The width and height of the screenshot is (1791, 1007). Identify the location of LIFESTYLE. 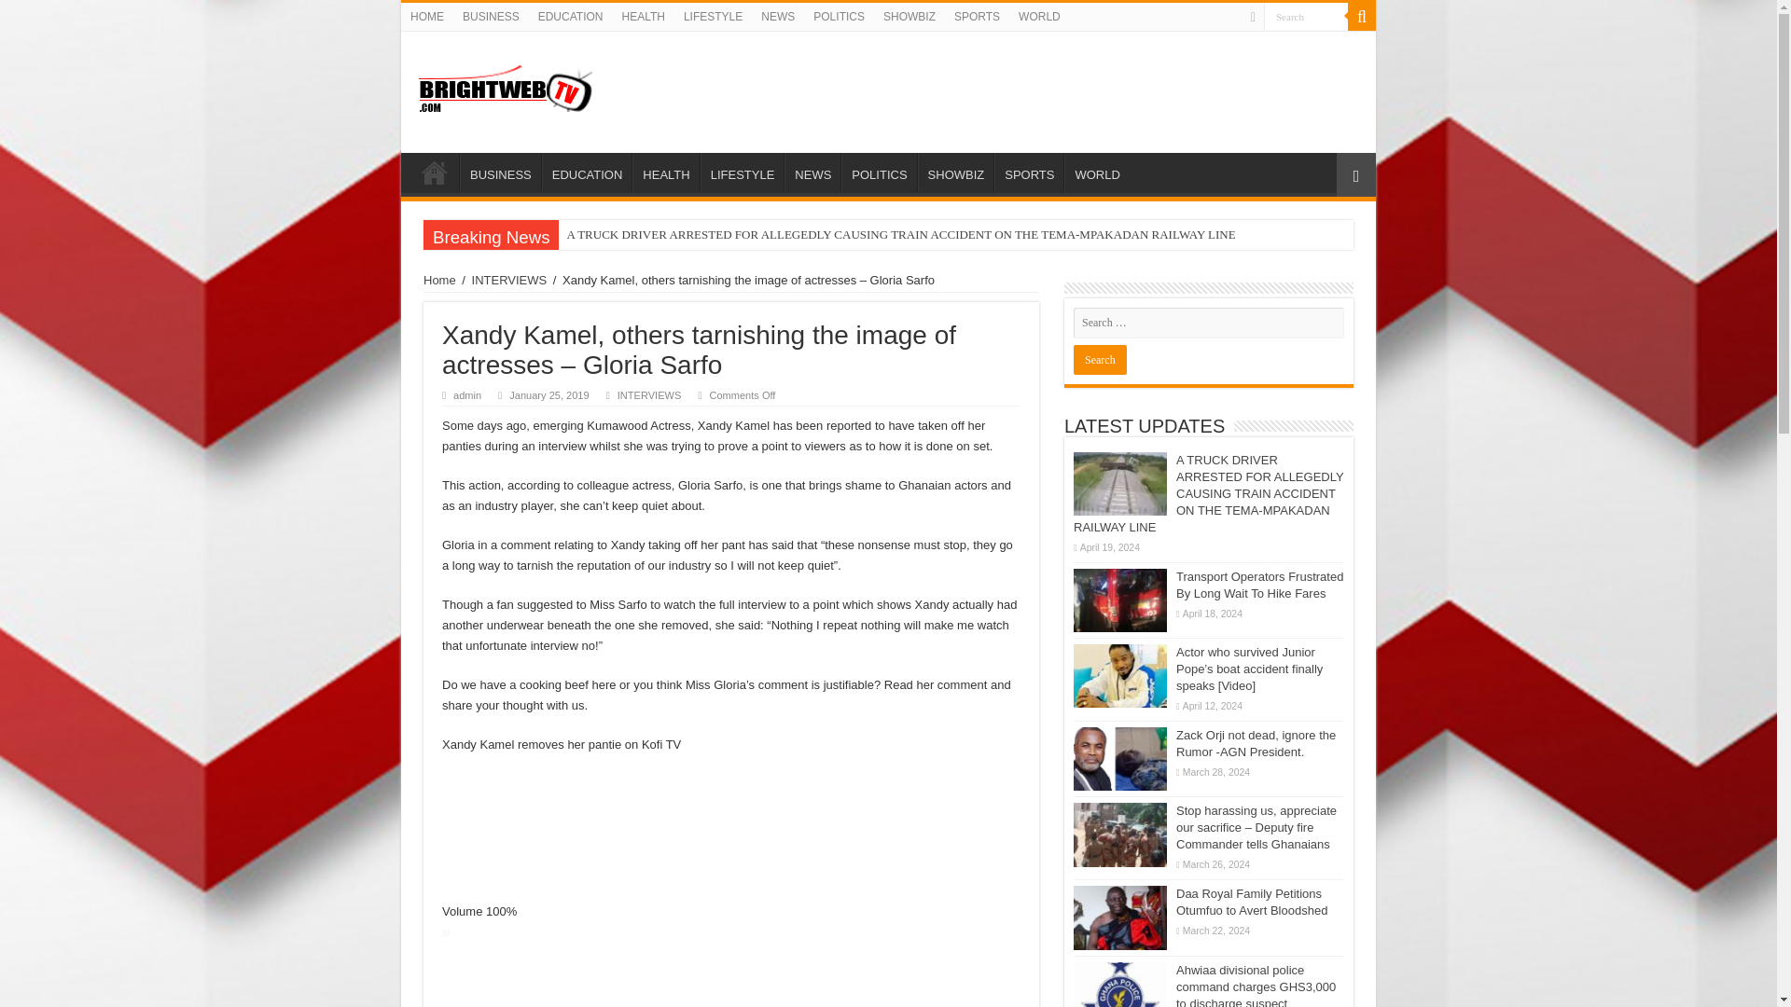
(742, 172).